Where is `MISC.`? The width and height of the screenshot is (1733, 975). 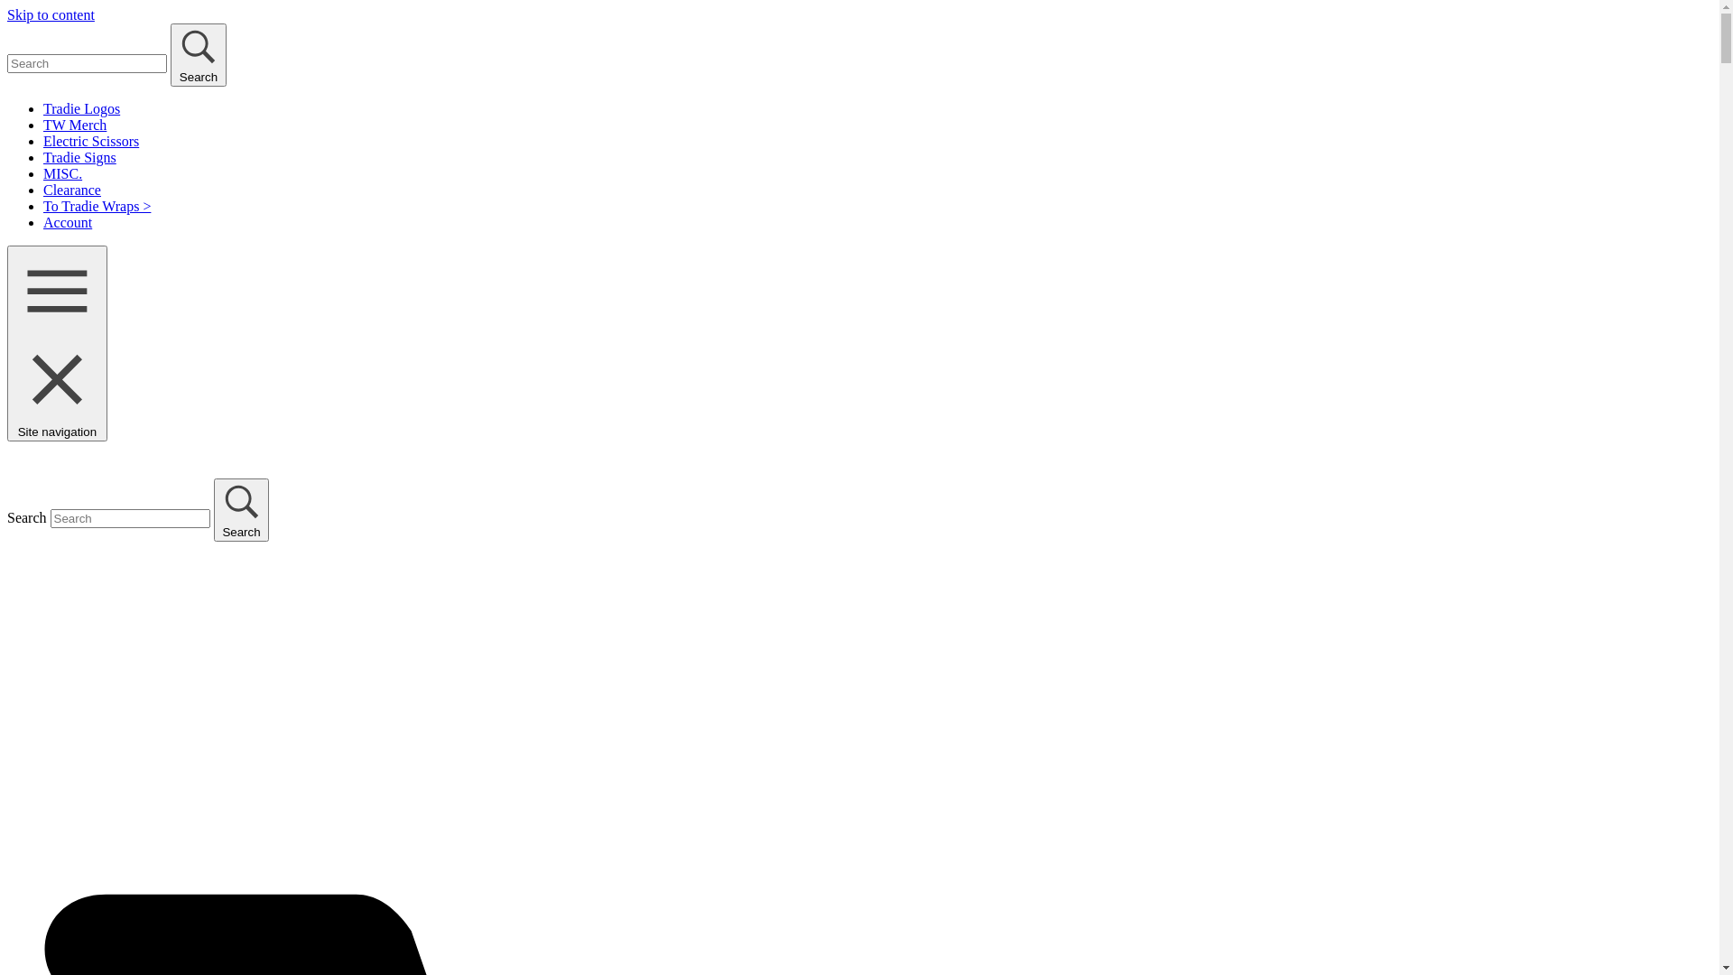
MISC. is located at coordinates (63, 173).